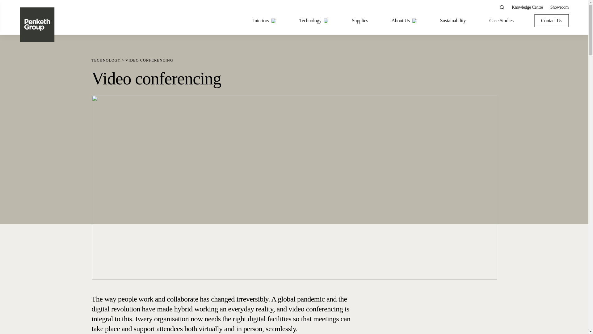 The width and height of the screenshot is (593, 334). Describe the element at coordinates (328, 182) in the screenshot. I see `Atrium` at that location.